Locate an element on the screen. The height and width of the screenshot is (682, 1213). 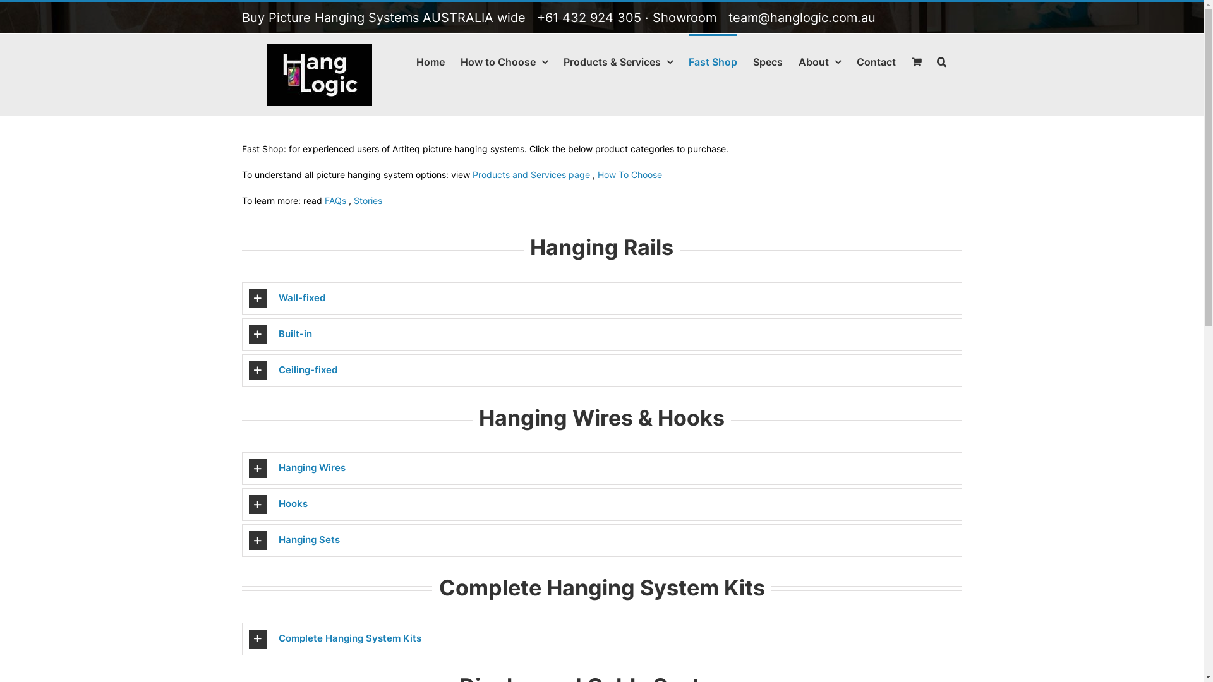
Products & Services is located at coordinates (618, 61).